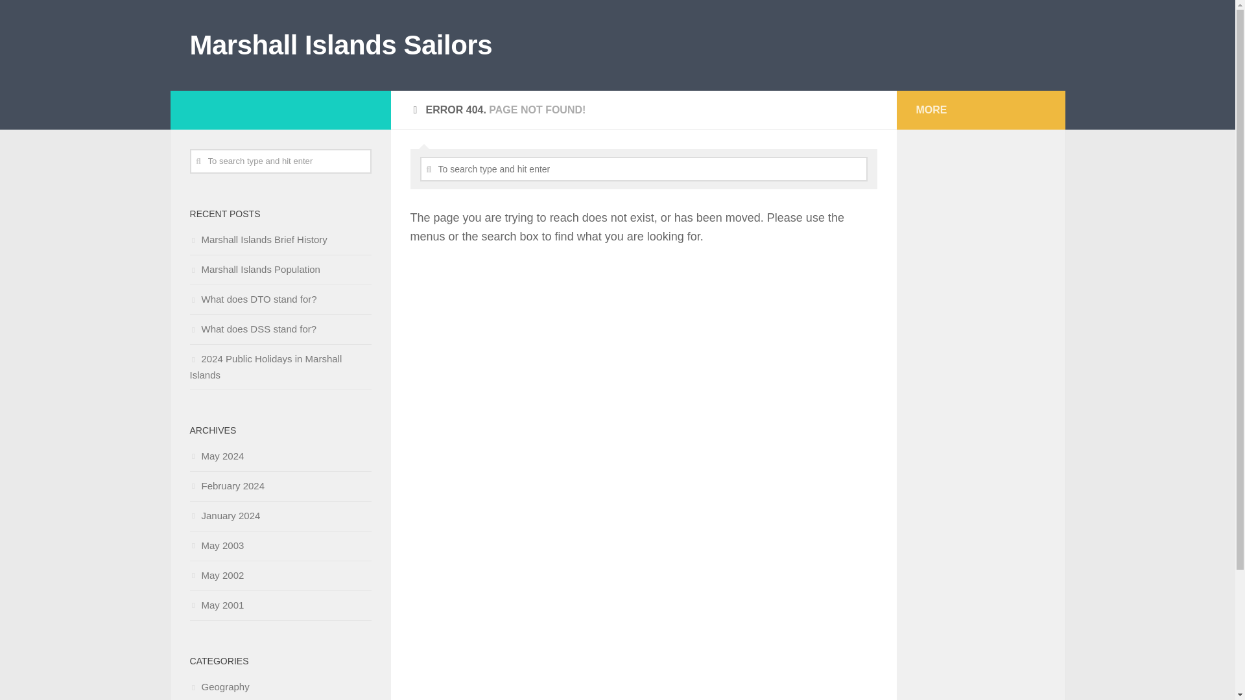  Describe the element at coordinates (257, 239) in the screenshot. I see `Marshall Islands Brief History` at that location.